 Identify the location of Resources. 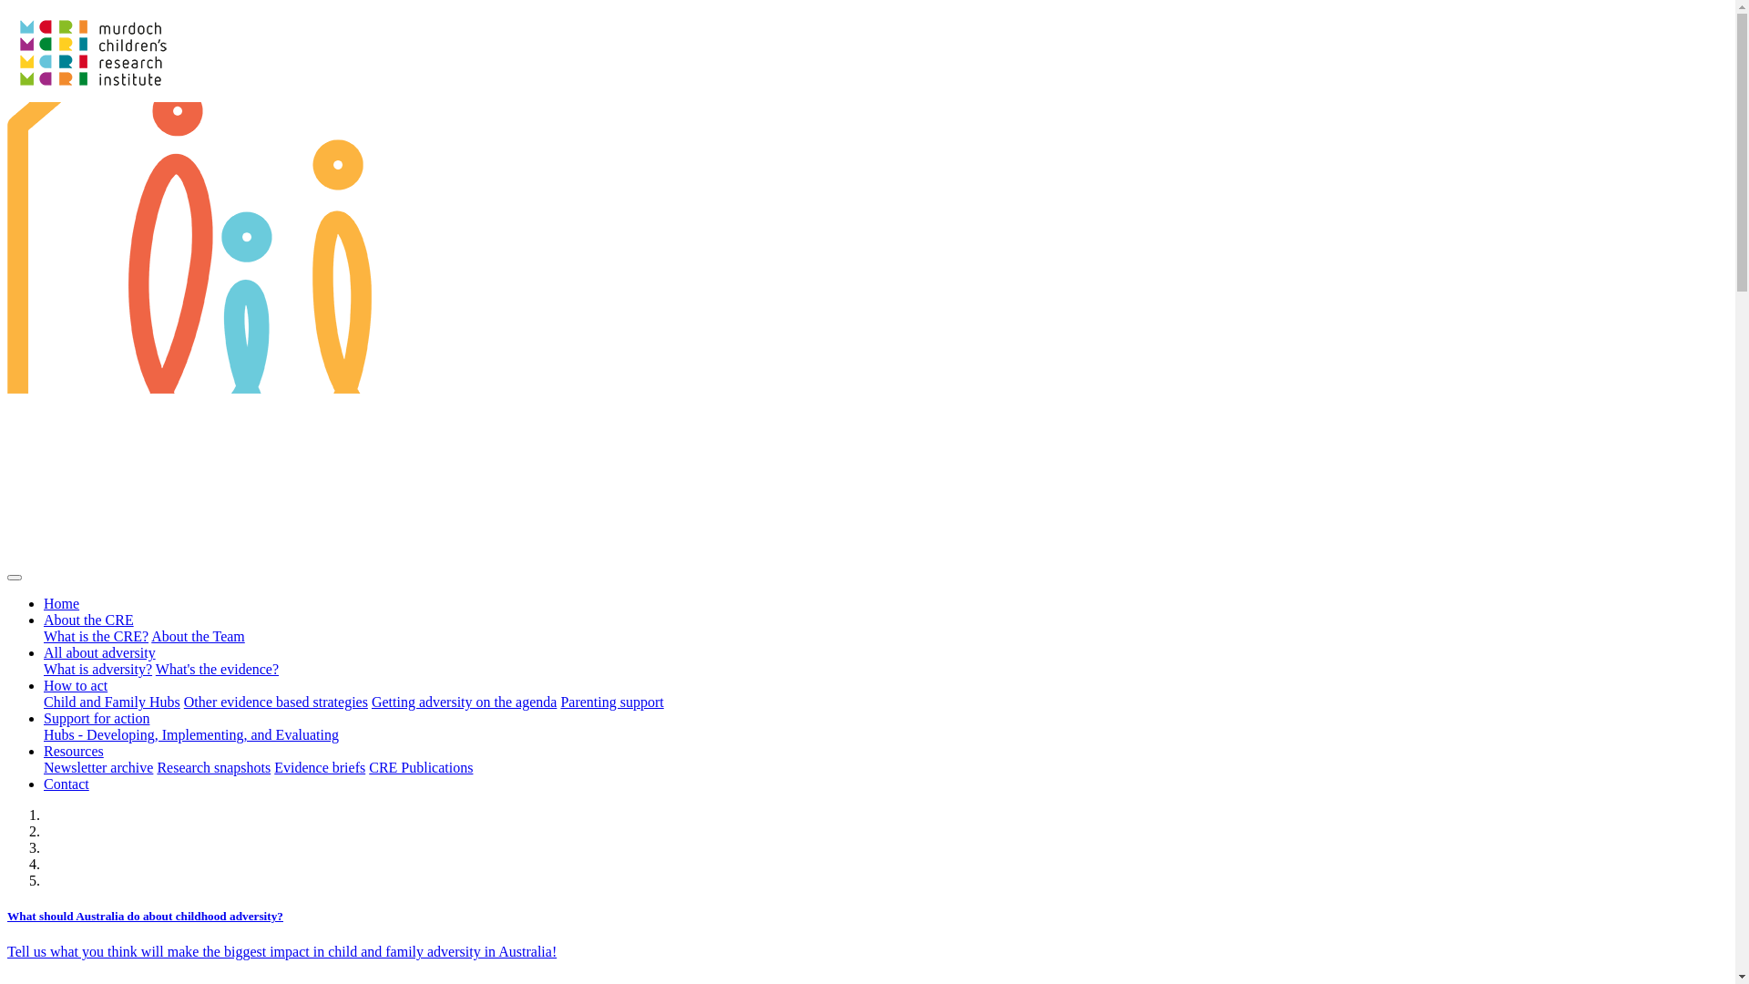
(74, 751).